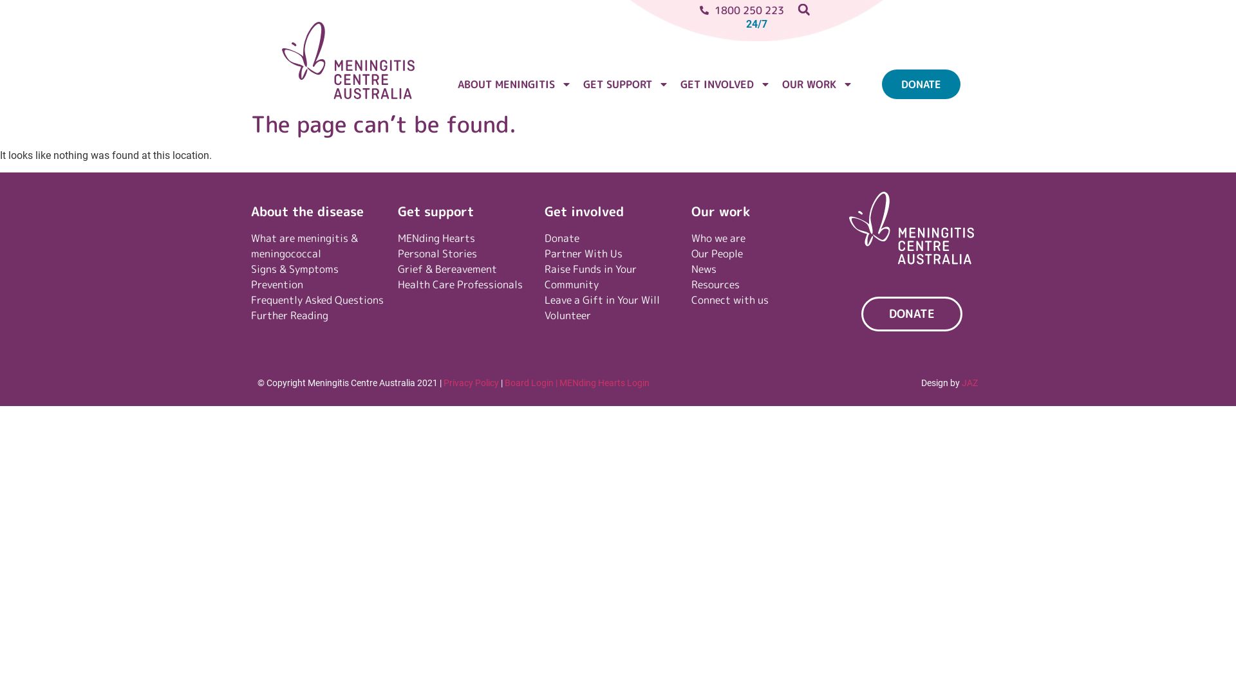 The image size is (1236, 695). What do you see at coordinates (324, 315) in the screenshot?
I see `Further Reading` at bounding box center [324, 315].